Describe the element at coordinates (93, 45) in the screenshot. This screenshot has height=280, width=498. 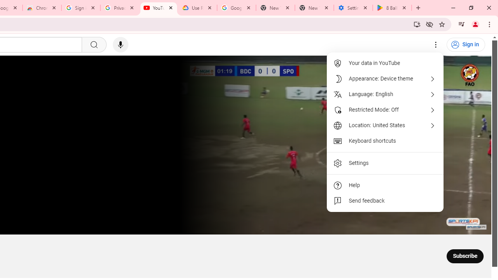
I see `Search` at that location.